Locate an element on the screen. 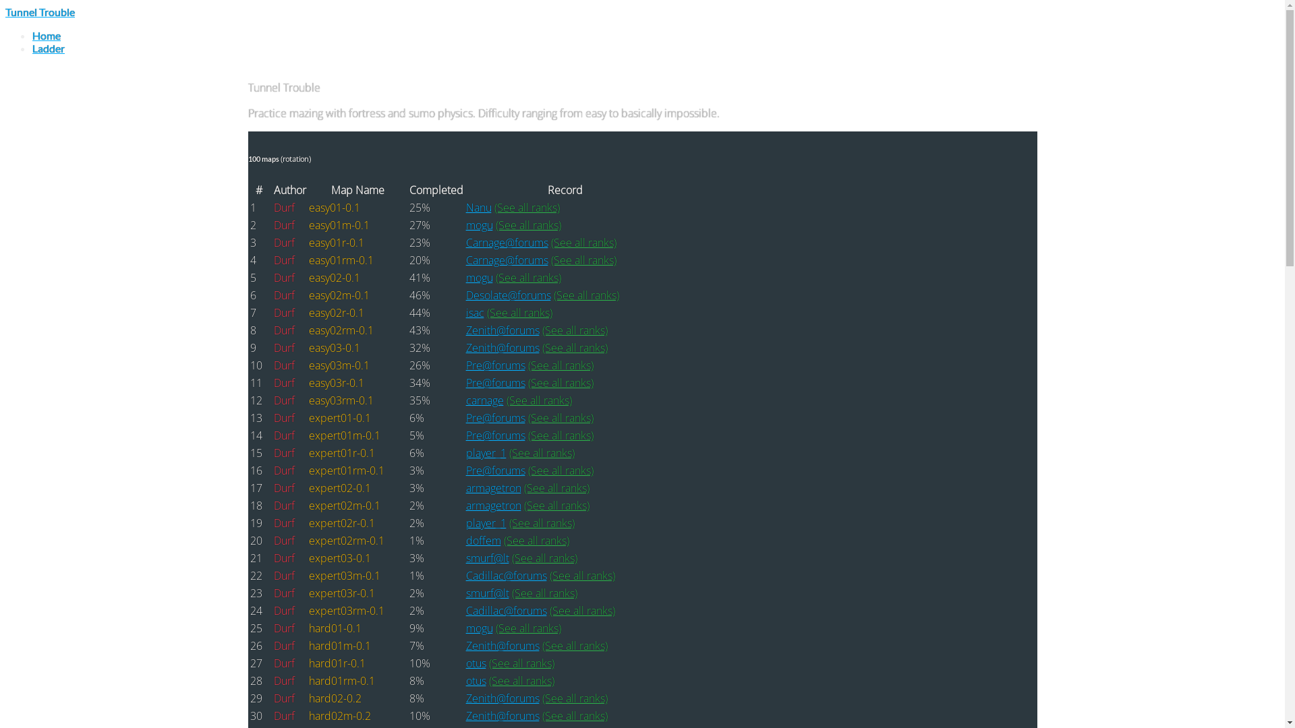 This screenshot has width=1295, height=728. Pre@forums is located at coordinates (495, 383).